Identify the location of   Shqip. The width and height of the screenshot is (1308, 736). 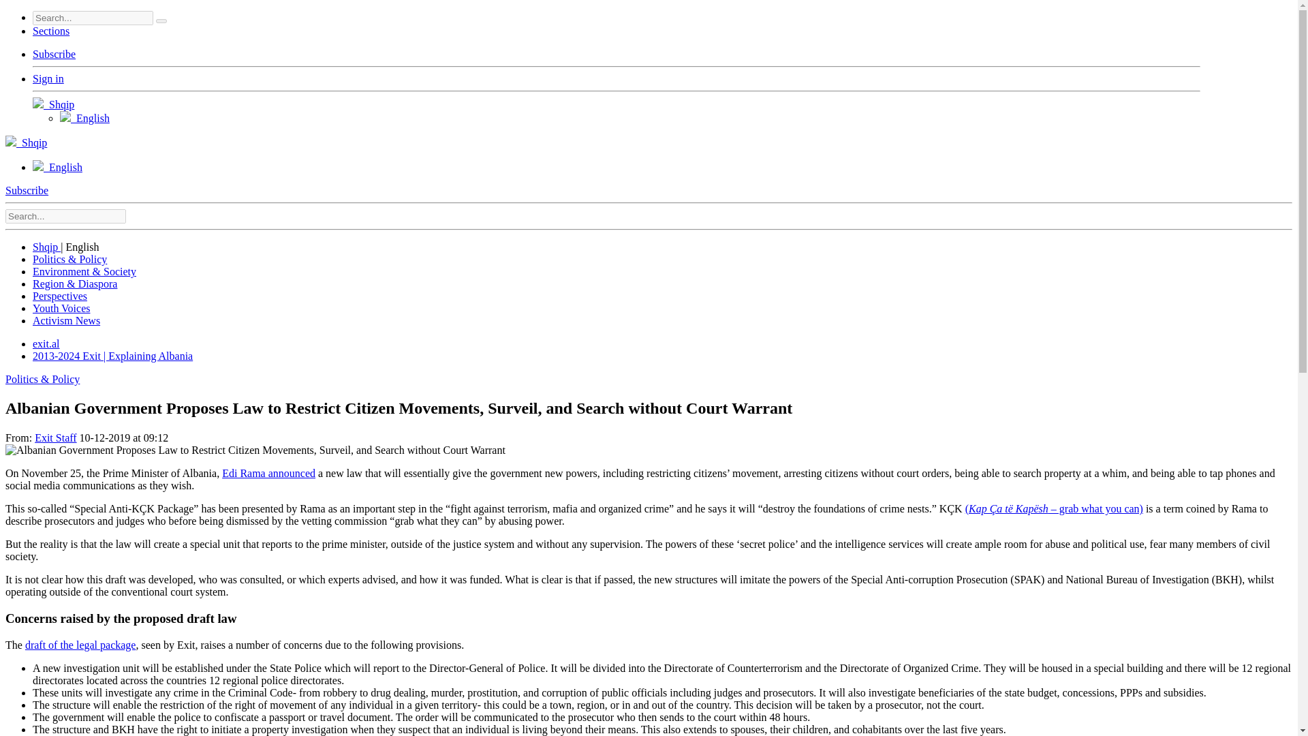
(53, 104).